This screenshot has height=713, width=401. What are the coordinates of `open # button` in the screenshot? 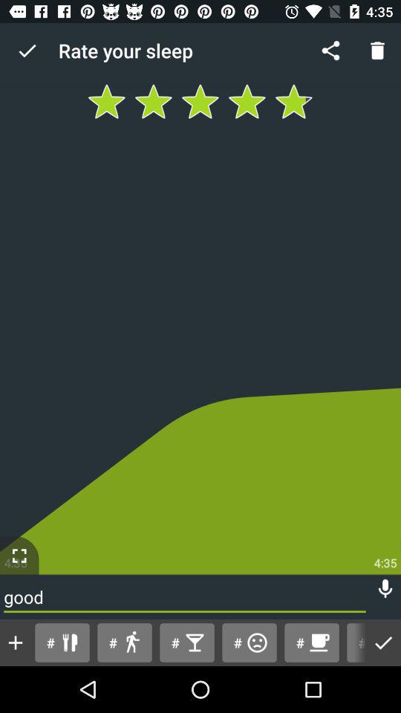 It's located at (353, 642).